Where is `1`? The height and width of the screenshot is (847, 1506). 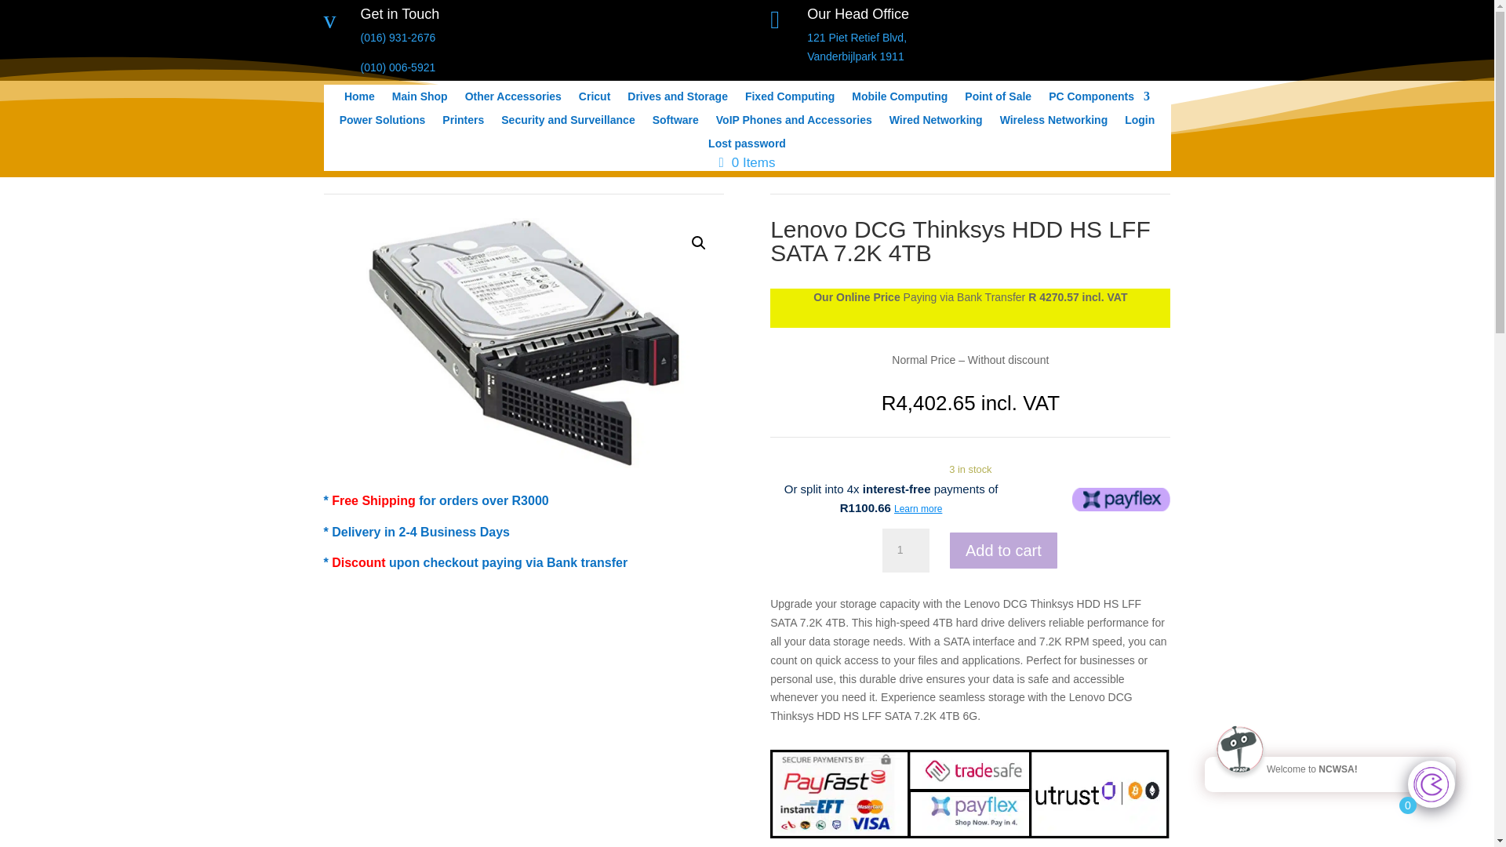
1 is located at coordinates (794, 122).